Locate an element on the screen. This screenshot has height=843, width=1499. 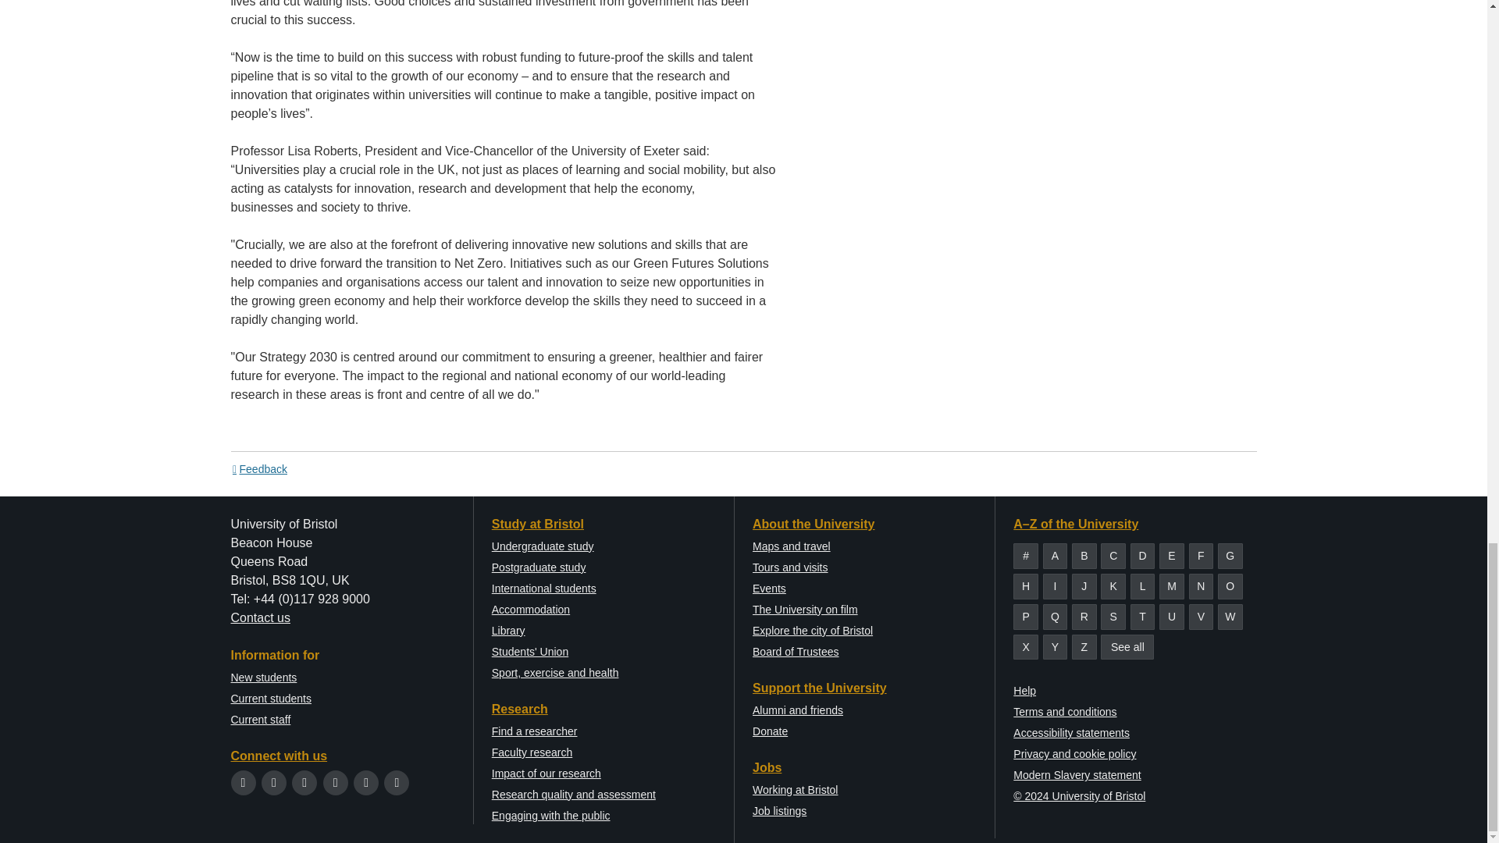
Facebook is located at coordinates (273, 782).